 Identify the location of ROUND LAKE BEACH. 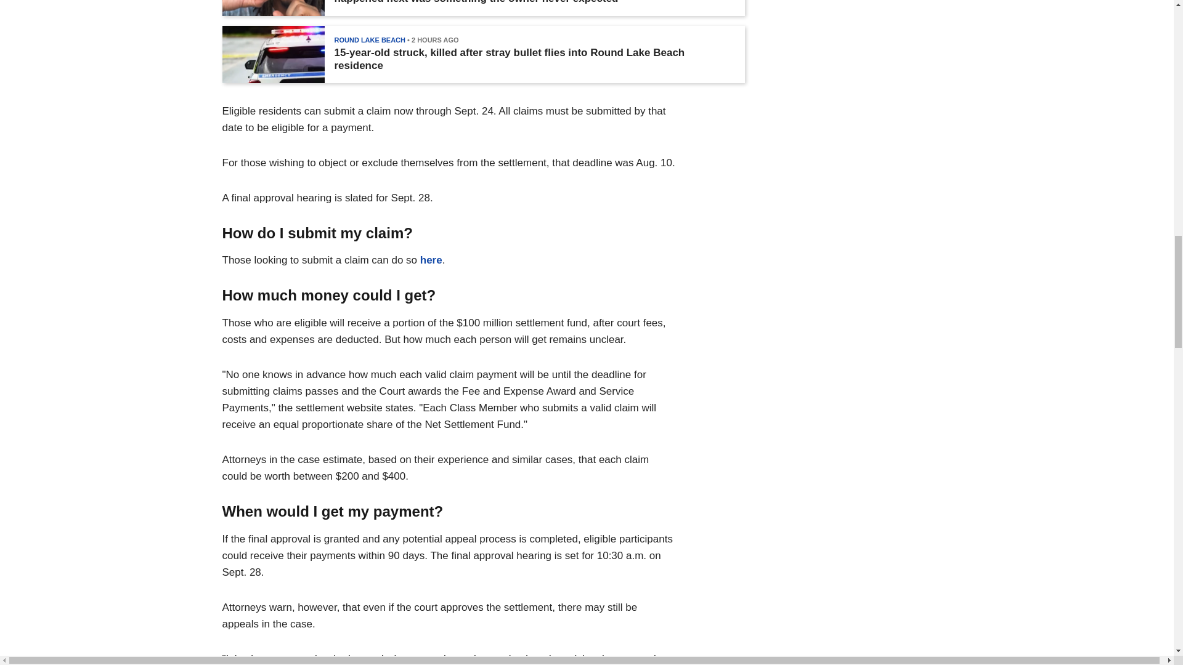
(370, 40).